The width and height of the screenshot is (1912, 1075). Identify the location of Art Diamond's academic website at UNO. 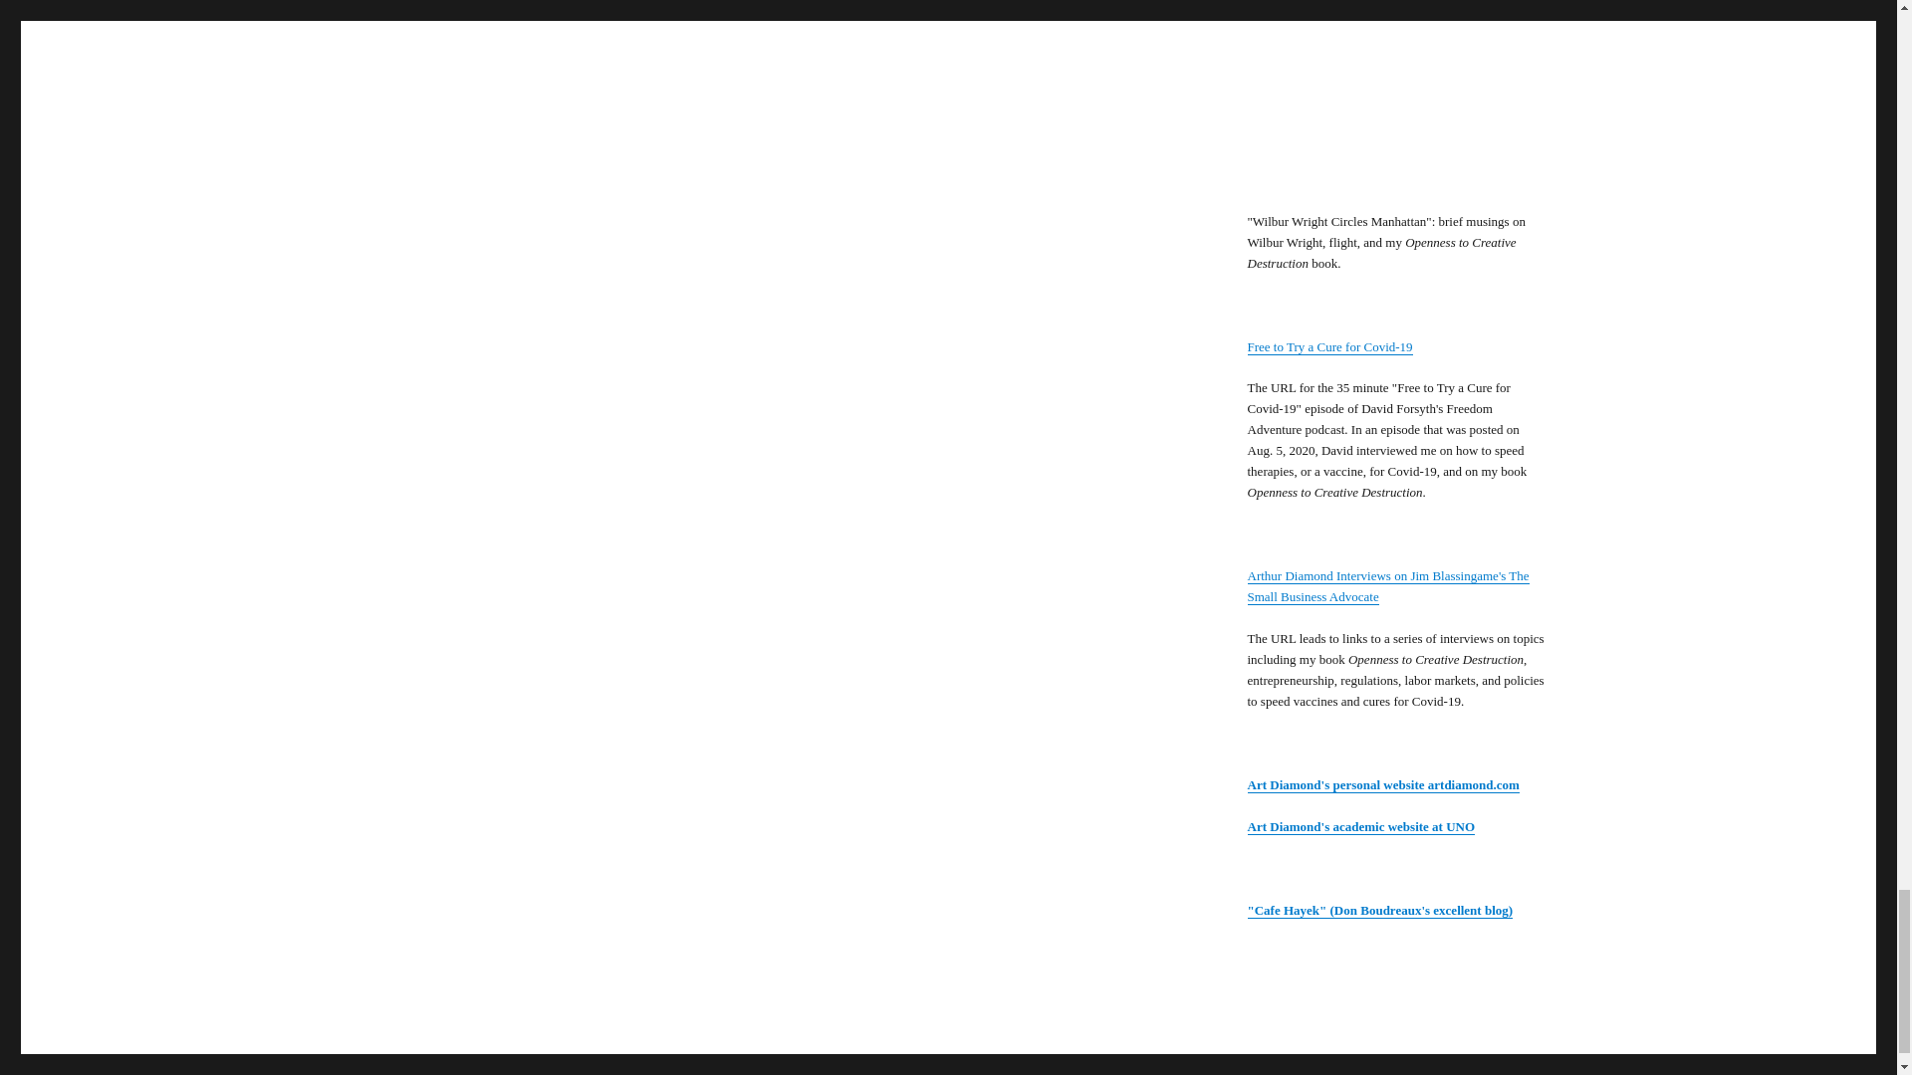
(1360, 826).